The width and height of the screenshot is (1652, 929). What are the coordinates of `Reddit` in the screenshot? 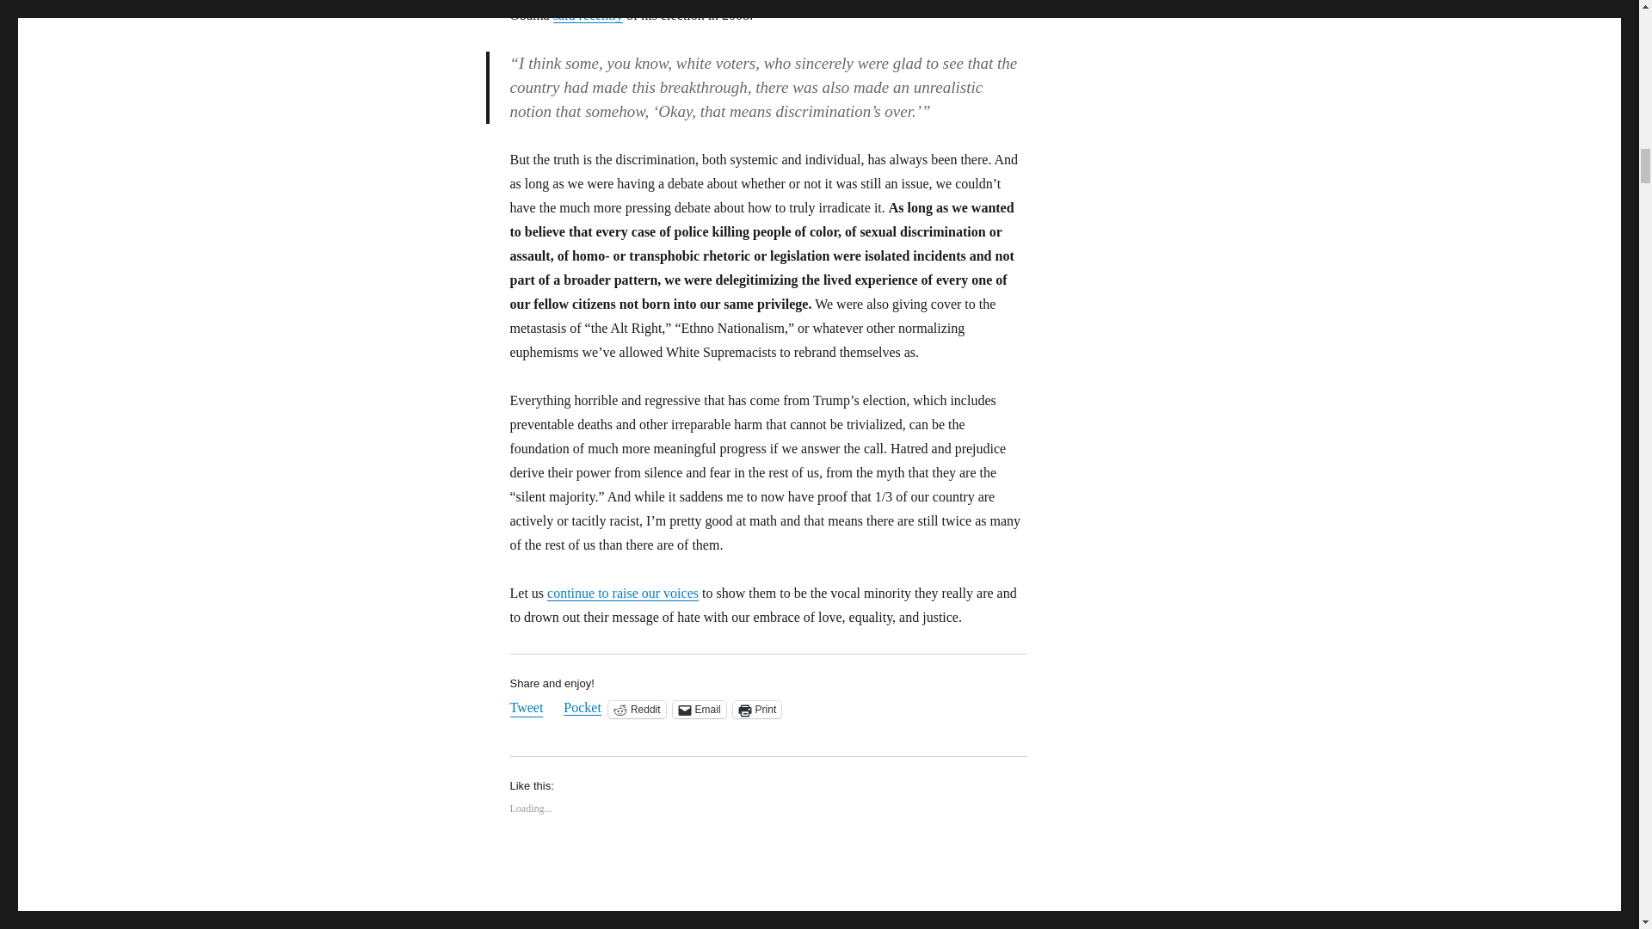 It's located at (637, 709).